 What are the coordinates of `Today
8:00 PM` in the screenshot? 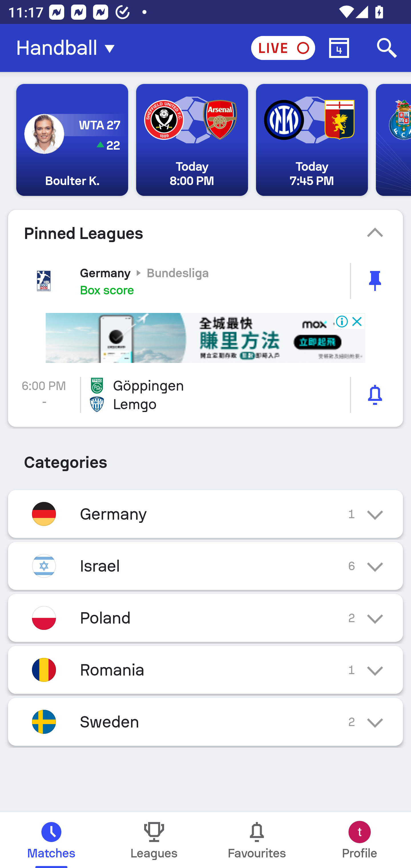 It's located at (192, 140).